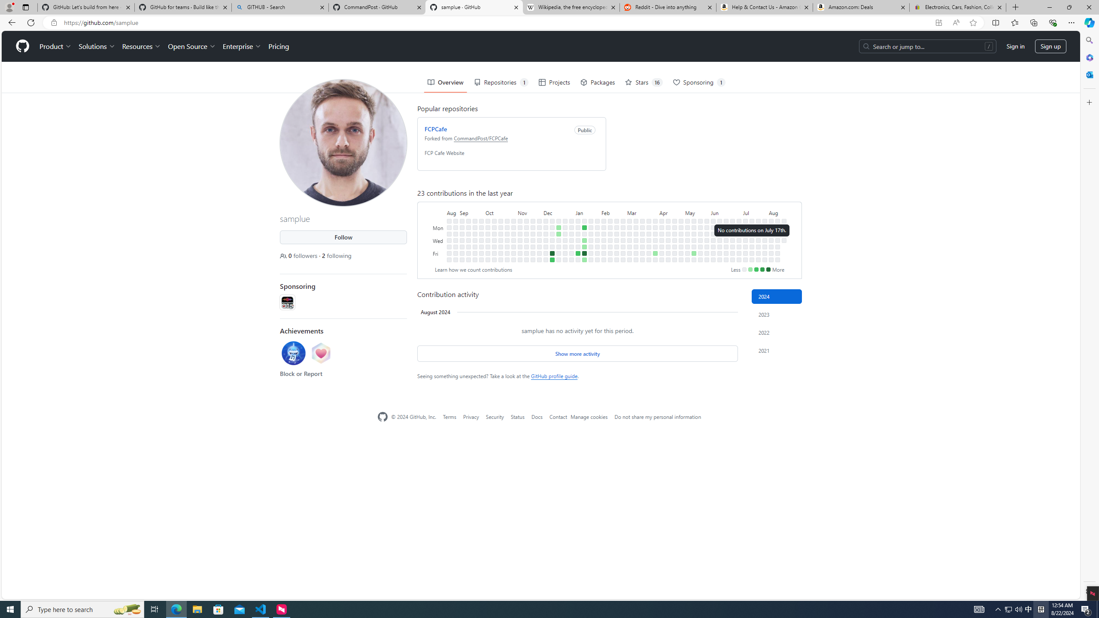 The image size is (1099, 618). What do you see at coordinates (758, 233) in the screenshot?
I see `No contributions on July 23rd.` at bounding box center [758, 233].